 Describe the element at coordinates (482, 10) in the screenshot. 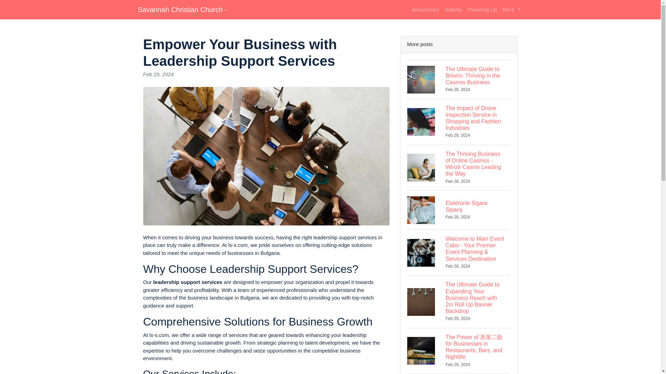

I see `Powering Up` at that location.